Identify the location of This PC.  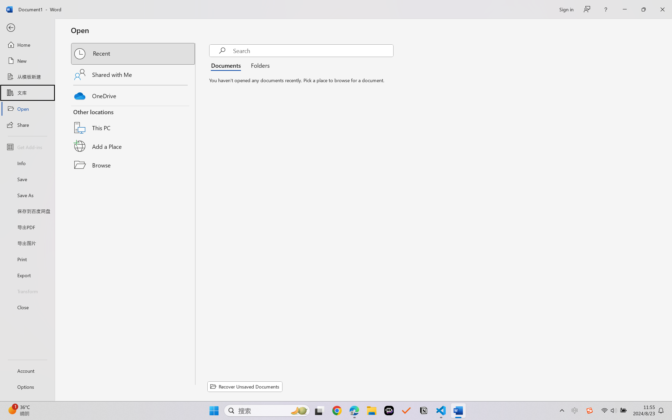
(133, 121).